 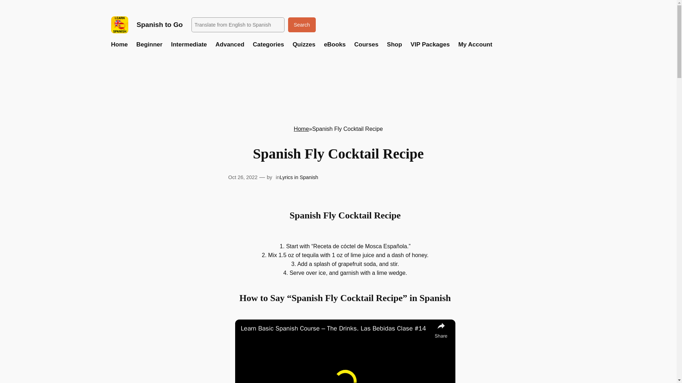 I want to click on Quizzes, so click(x=304, y=45).